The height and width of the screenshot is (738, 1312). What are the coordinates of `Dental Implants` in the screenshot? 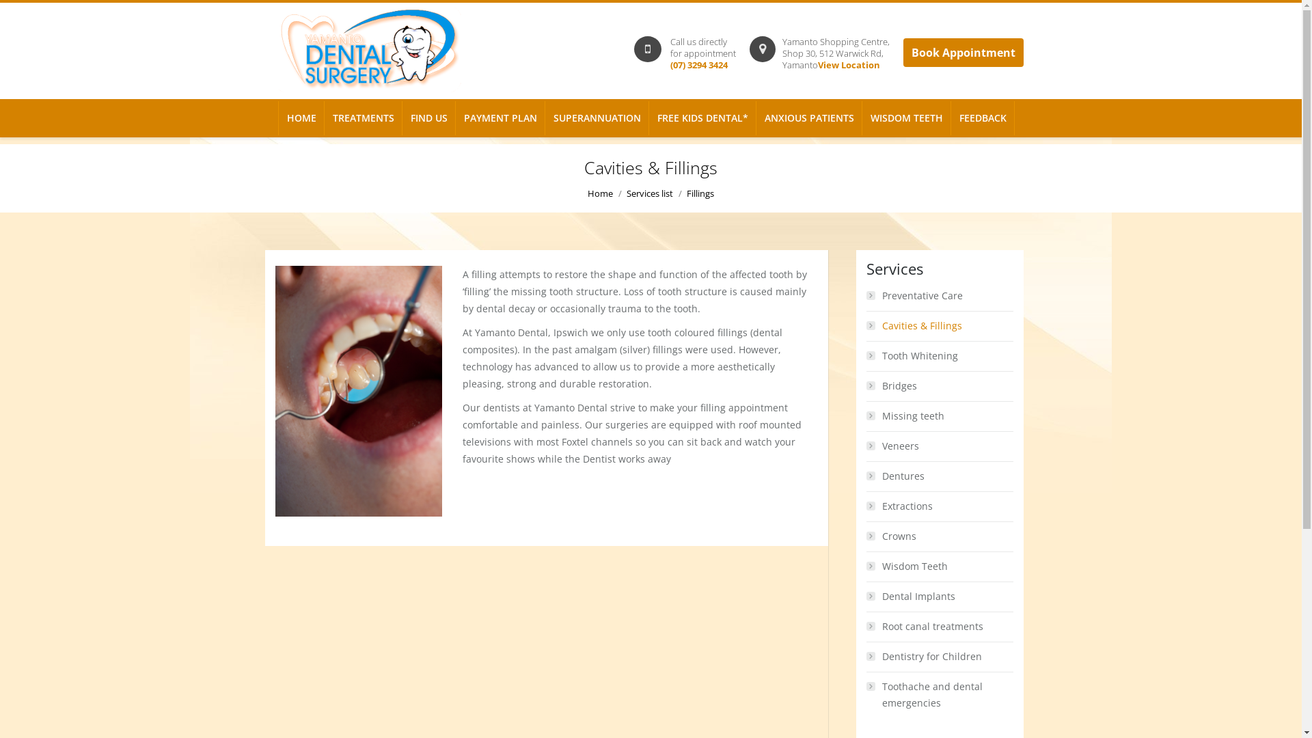 It's located at (940, 597).